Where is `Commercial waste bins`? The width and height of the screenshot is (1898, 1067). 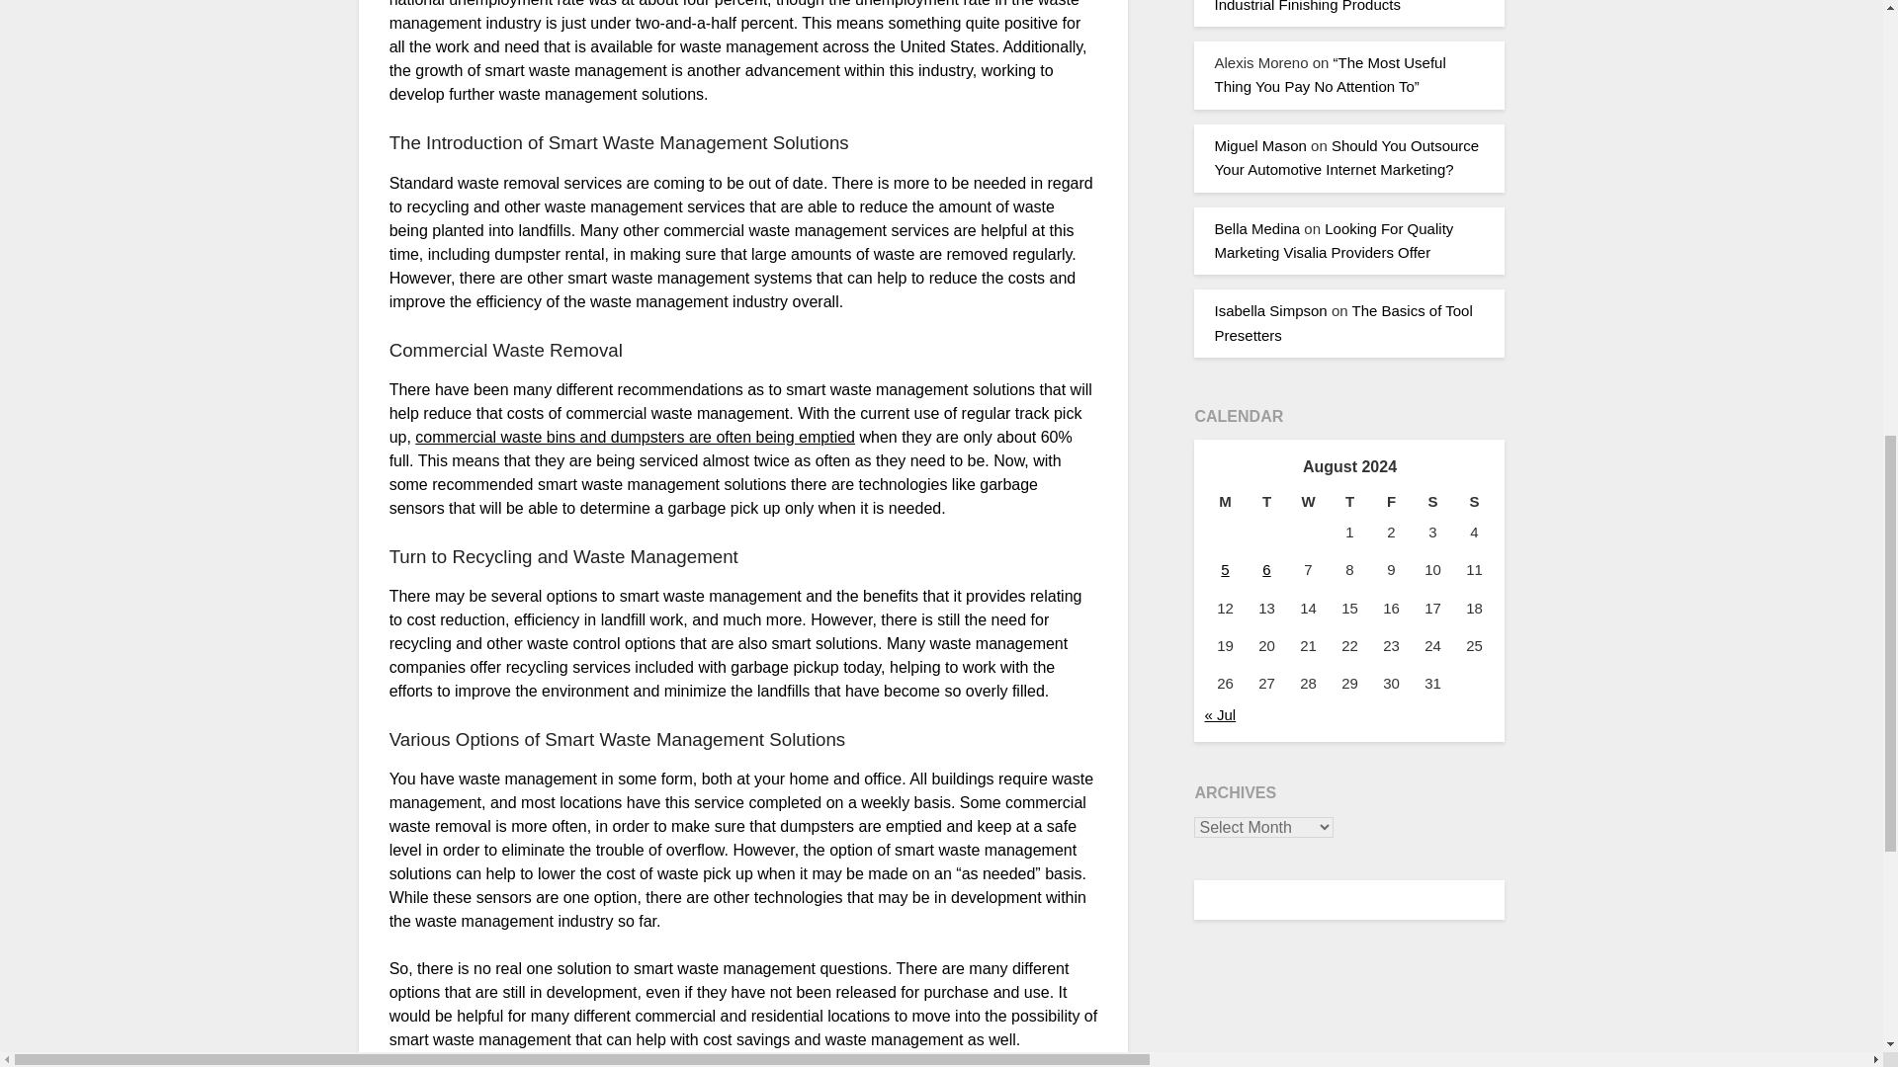 Commercial waste bins is located at coordinates (635, 437).